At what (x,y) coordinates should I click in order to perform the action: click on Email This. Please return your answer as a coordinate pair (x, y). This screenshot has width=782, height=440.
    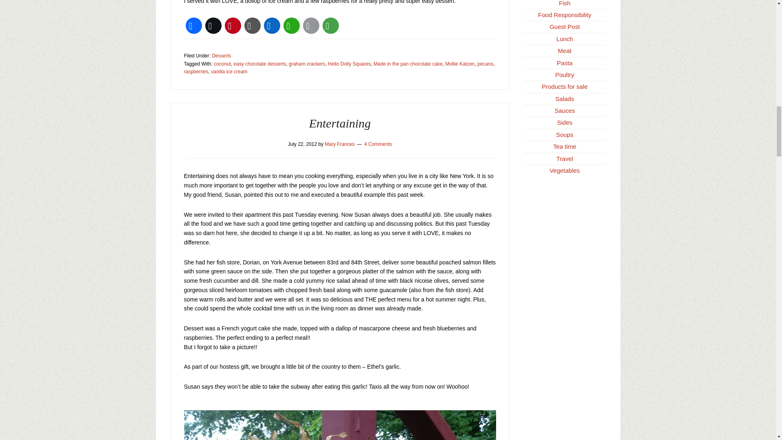
    Looking at the image, I should click on (311, 25).